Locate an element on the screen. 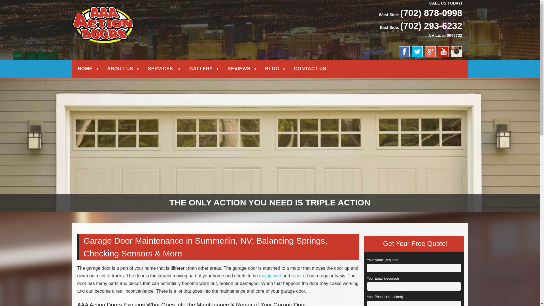 This screenshot has height=306, width=544. AAA Action Doors is located at coordinates (127, 12).